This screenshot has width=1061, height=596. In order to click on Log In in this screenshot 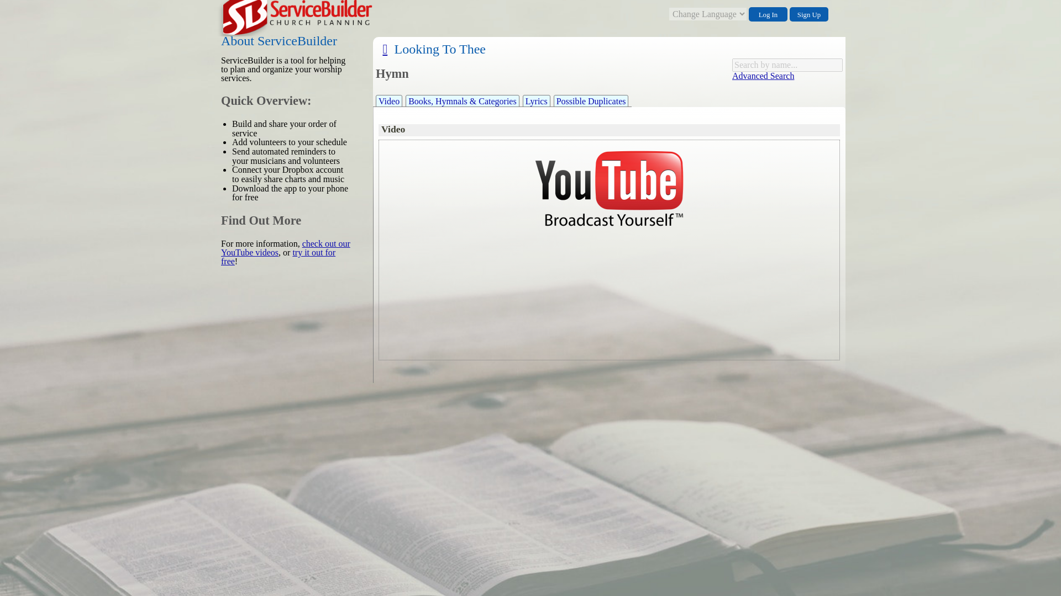, I will do `click(768, 14)`.